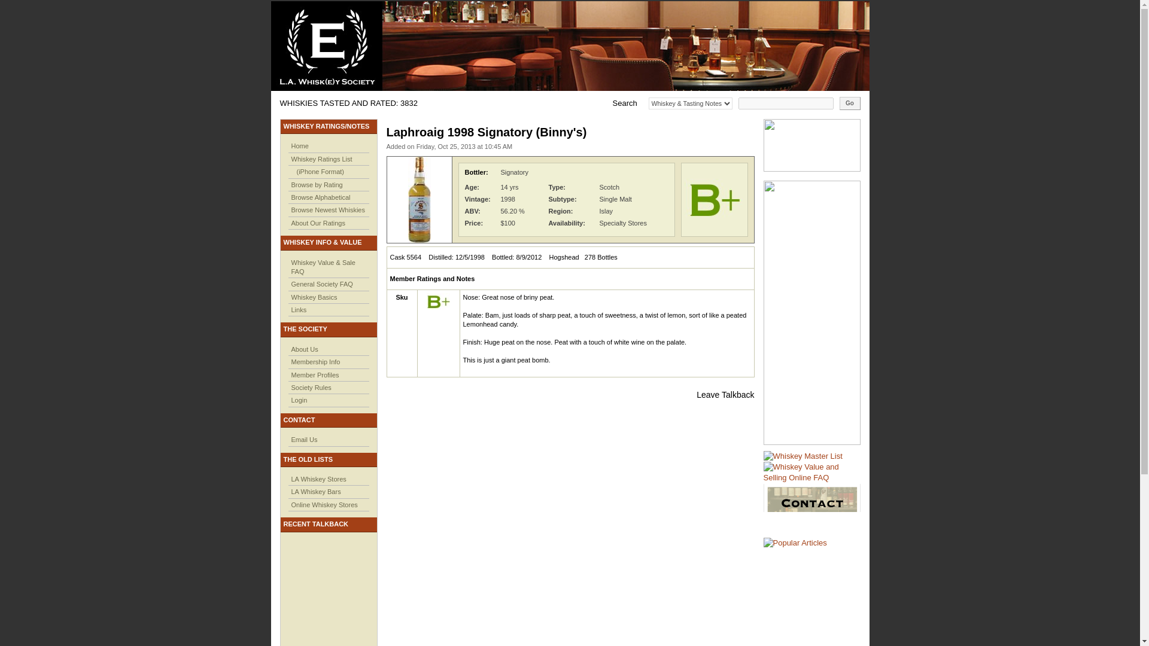 The image size is (1149, 646). What do you see at coordinates (298, 400) in the screenshot?
I see `Login` at bounding box center [298, 400].